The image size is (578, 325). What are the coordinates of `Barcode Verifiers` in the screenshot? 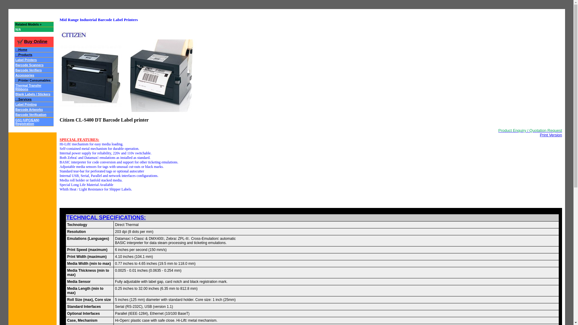 It's located at (29, 70).